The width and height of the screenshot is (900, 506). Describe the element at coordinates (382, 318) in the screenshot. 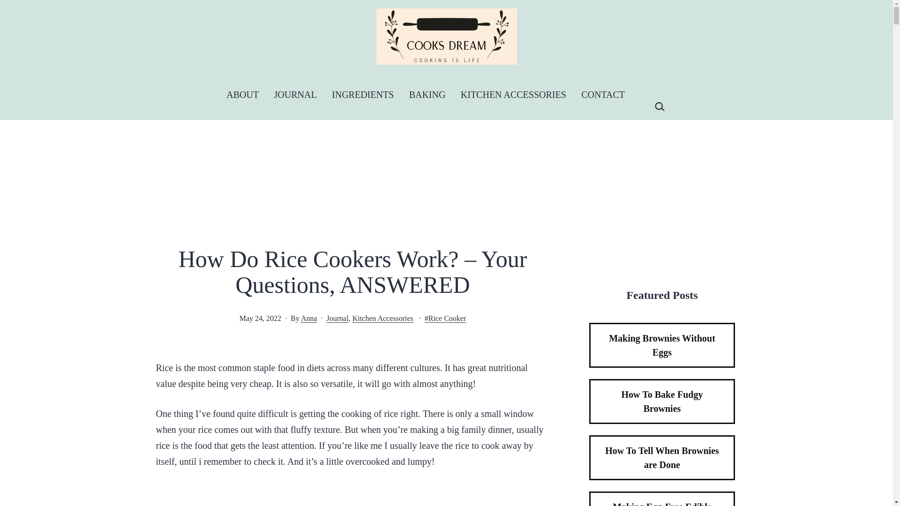

I see `Kitchen Accessories` at that location.